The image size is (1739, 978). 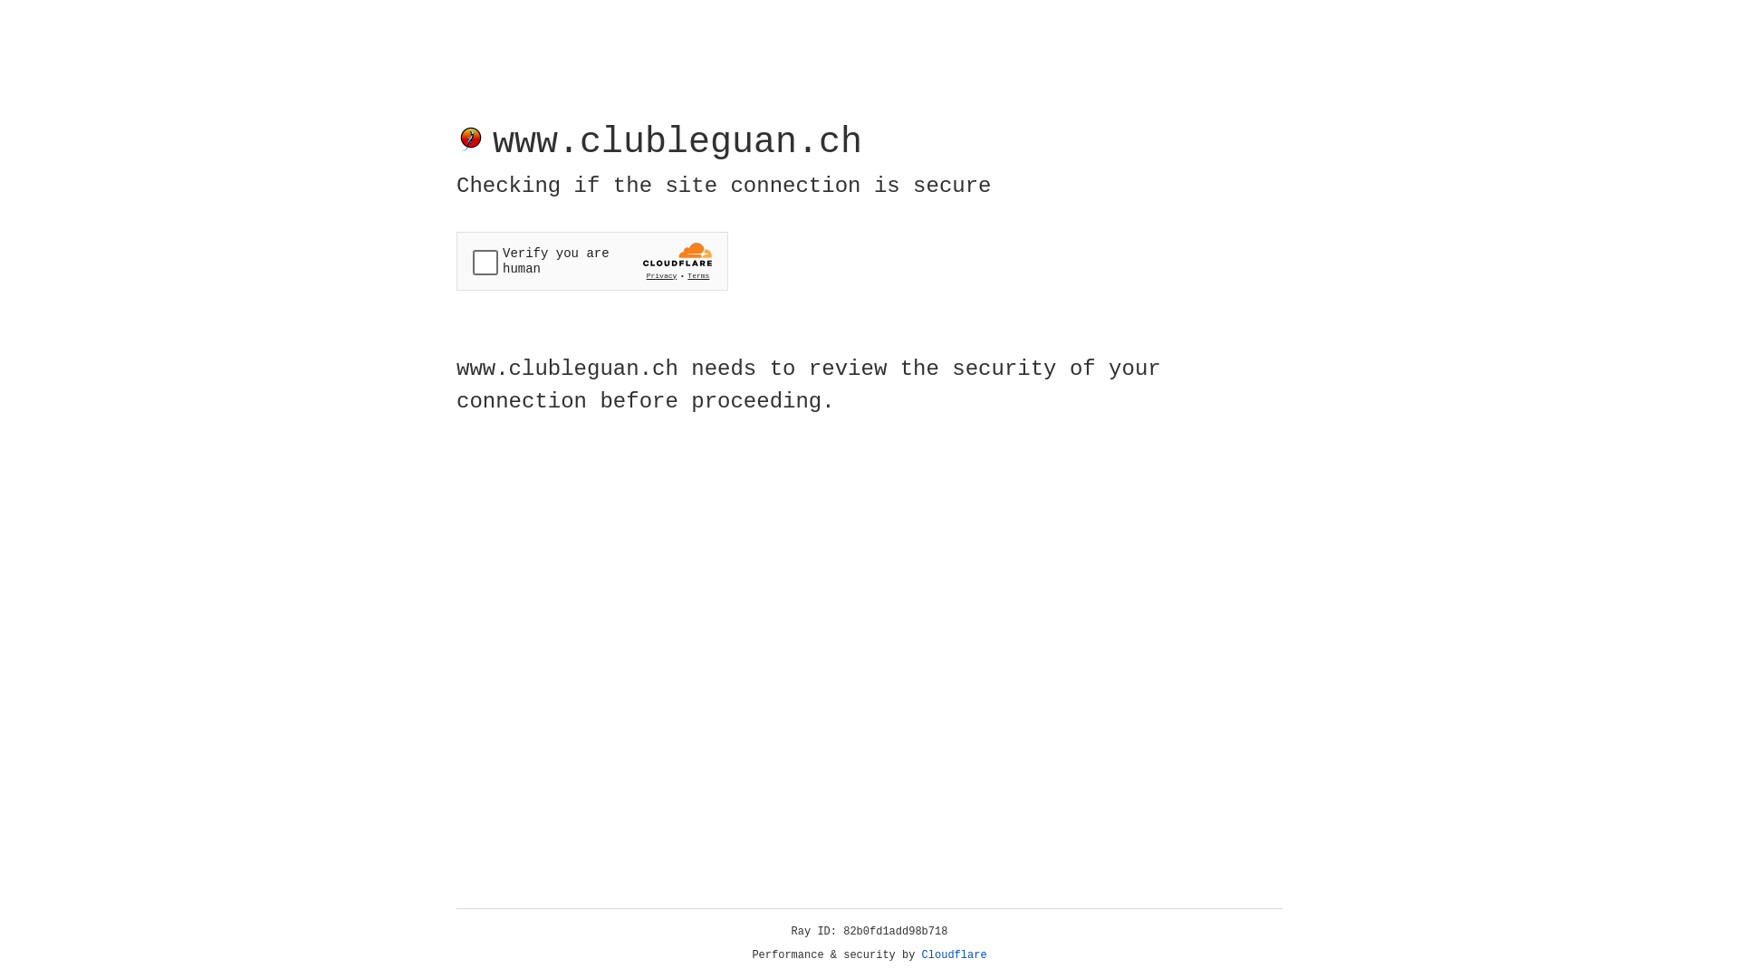 I want to click on Cloudflare, so click(x=955, y=955).